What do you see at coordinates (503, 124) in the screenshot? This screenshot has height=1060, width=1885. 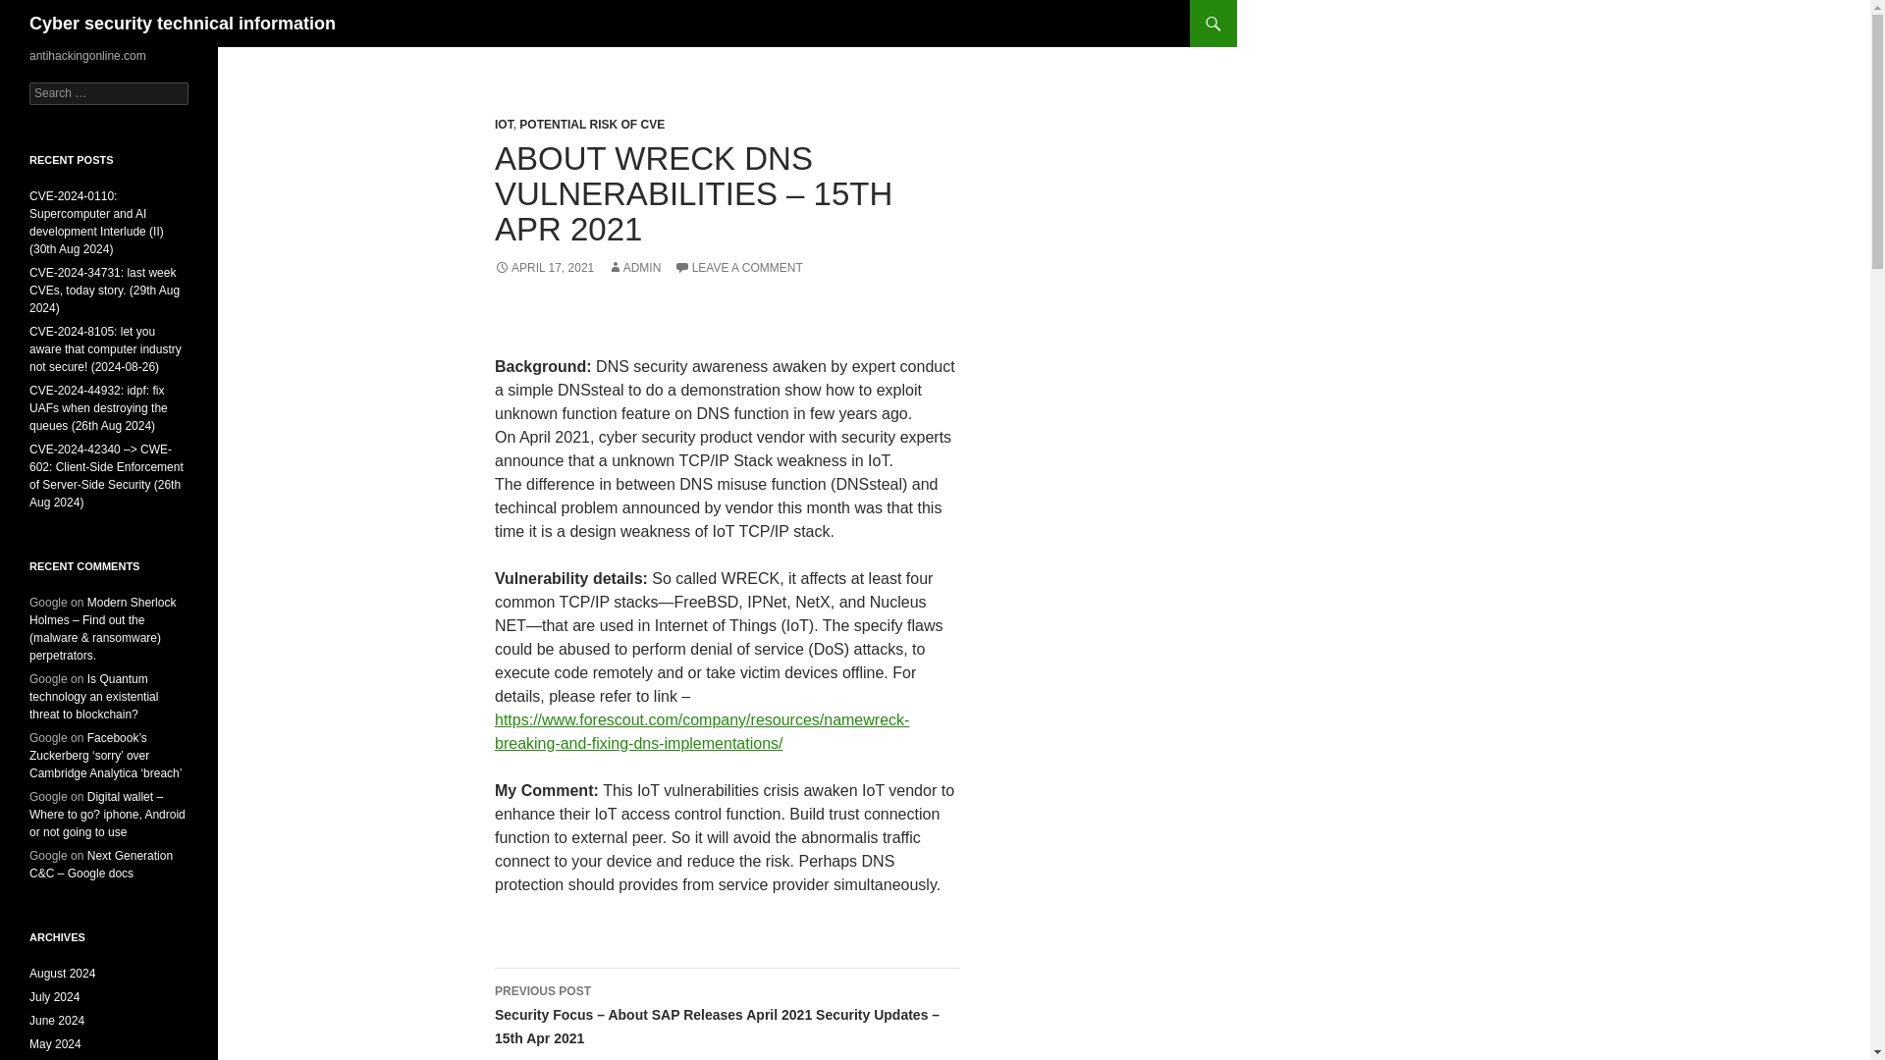 I see `IOT` at bounding box center [503, 124].